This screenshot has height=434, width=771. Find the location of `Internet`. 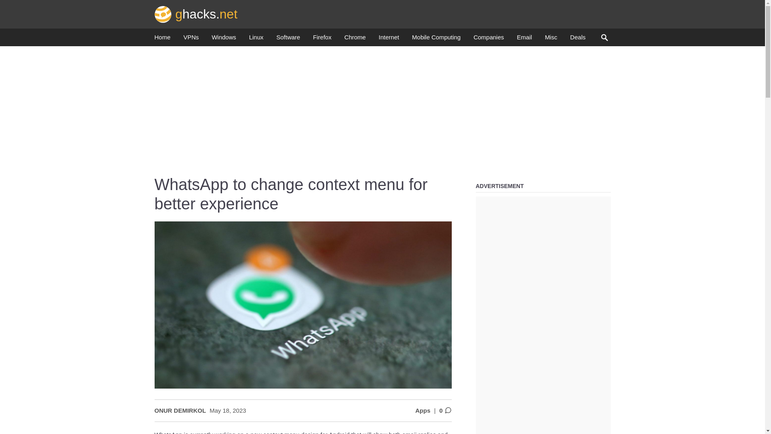

Internet is located at coordinates (389, 39).